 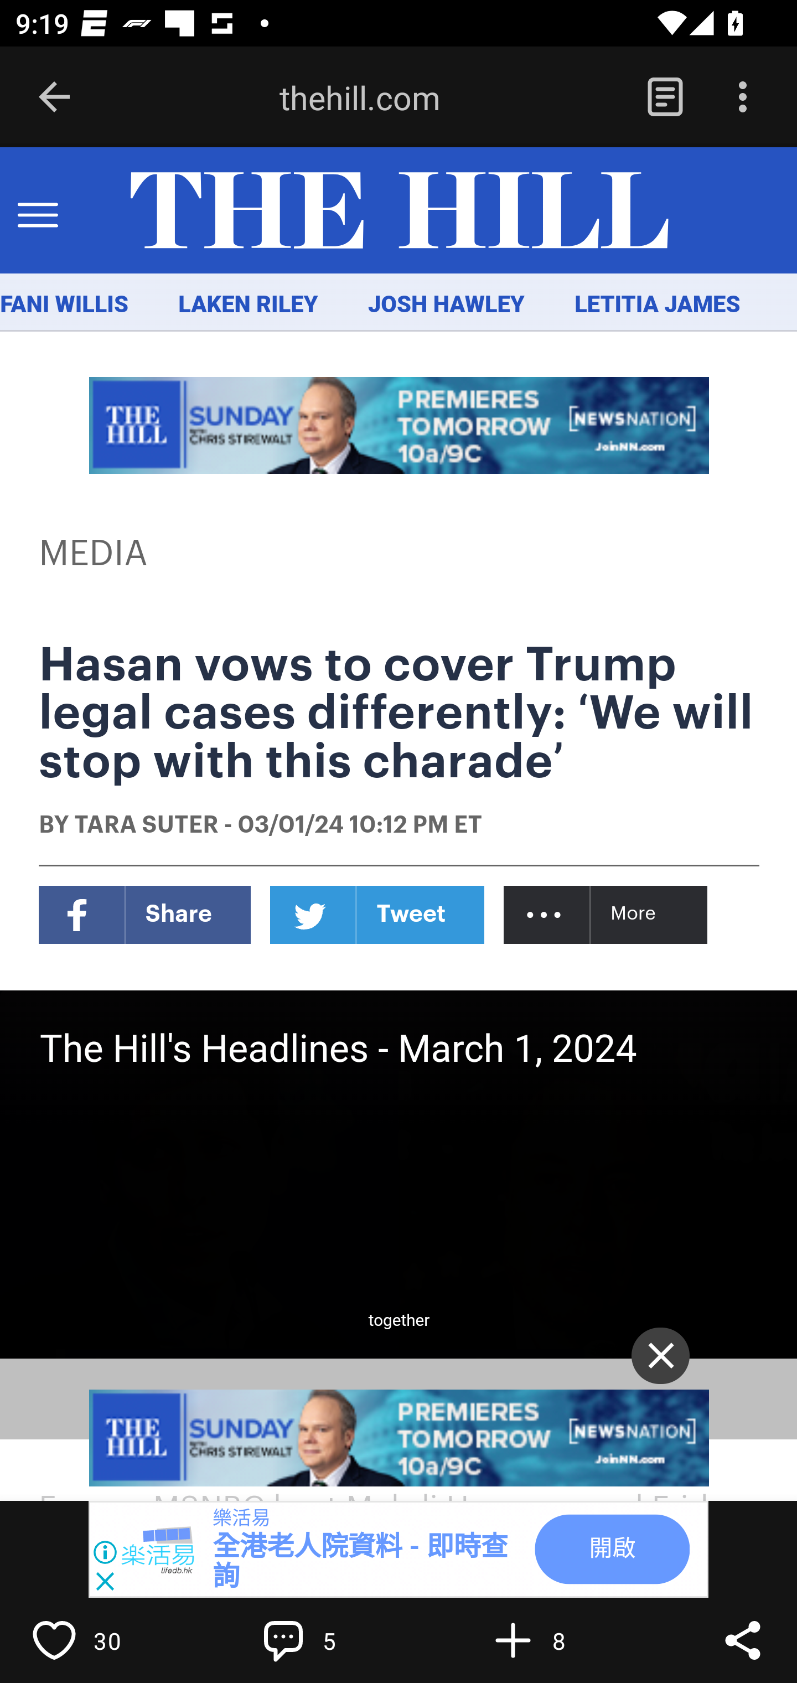 What do you see at coordinates (145, 915) in the screenshot?
I see `Facebook Share Facebook Share` at bounding box center [145, 915].